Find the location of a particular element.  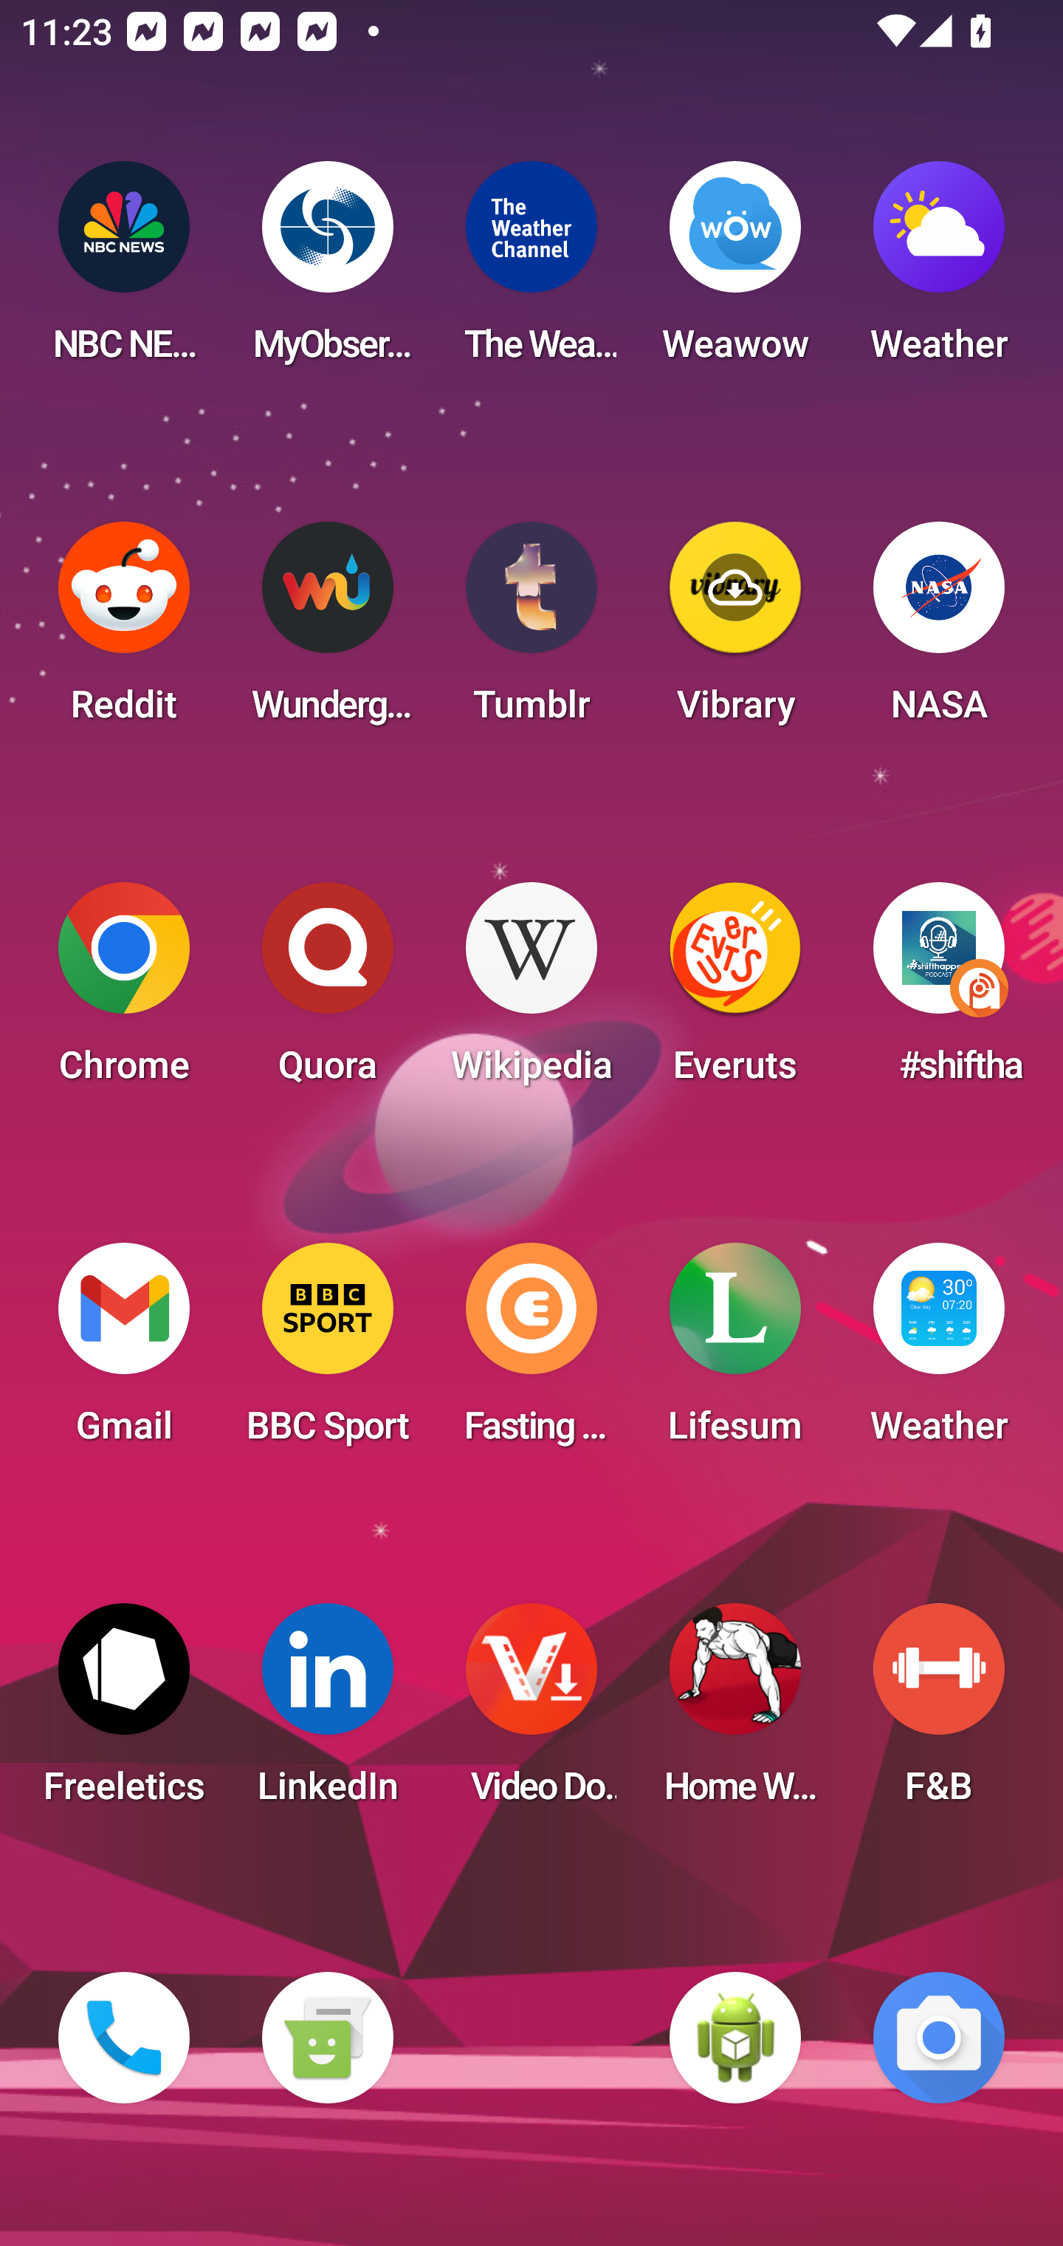

Quora is located at coordinates (327, 991).